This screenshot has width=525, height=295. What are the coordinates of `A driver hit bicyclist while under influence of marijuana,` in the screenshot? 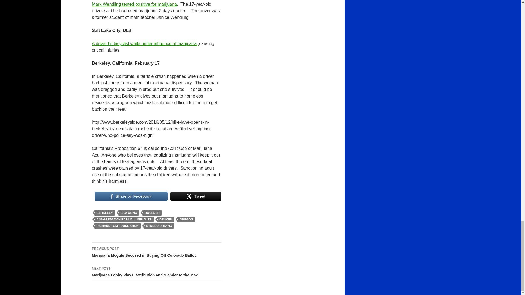 It's located at (145, 44).